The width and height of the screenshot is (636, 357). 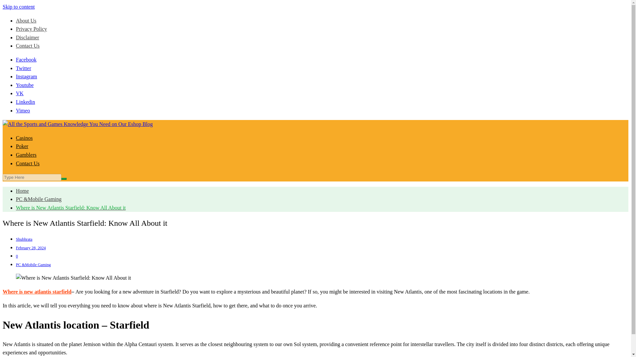 What do you see at coordinates (23, 110) in the screenshot?
I see `Vimeo` at bounding box center [23, 110].